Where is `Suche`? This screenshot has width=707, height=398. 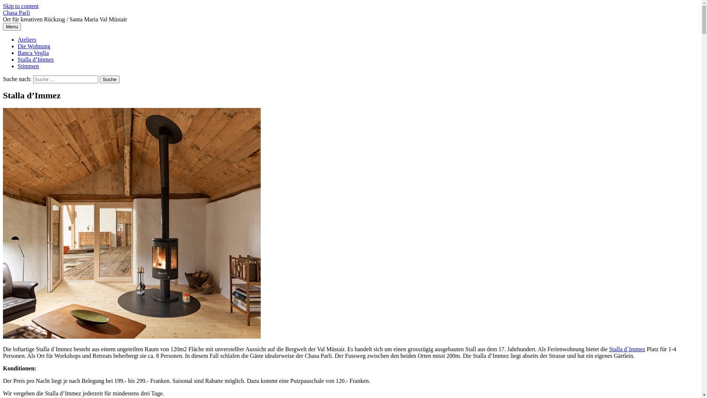 Suche is located at coordinates (110, 80).